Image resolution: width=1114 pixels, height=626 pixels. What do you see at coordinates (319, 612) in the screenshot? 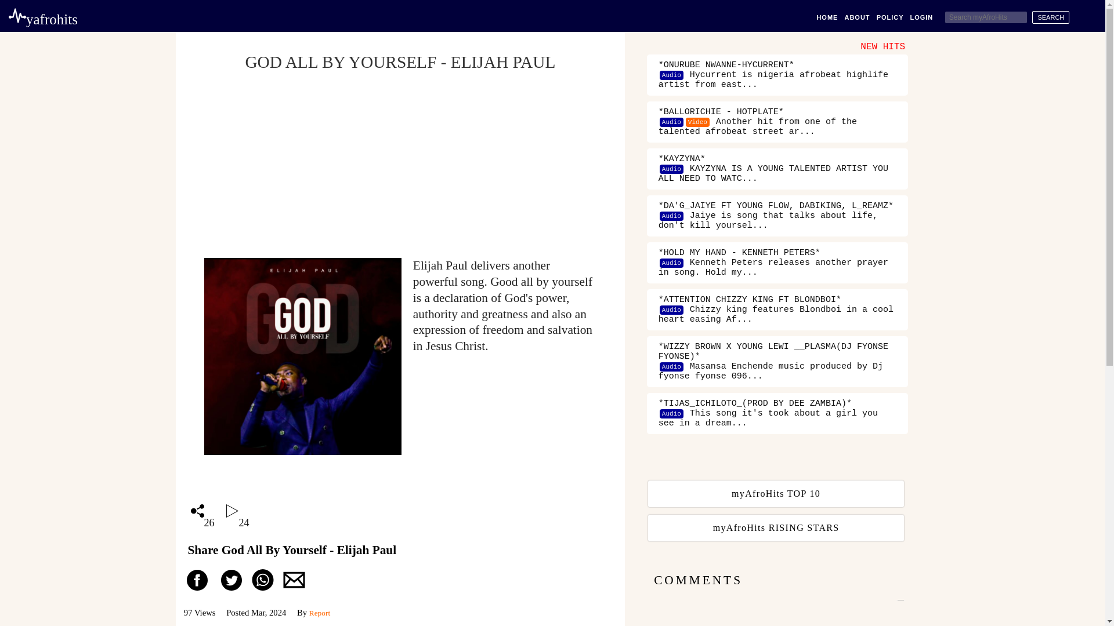
I see `Report` at bounding box center [319, 612].